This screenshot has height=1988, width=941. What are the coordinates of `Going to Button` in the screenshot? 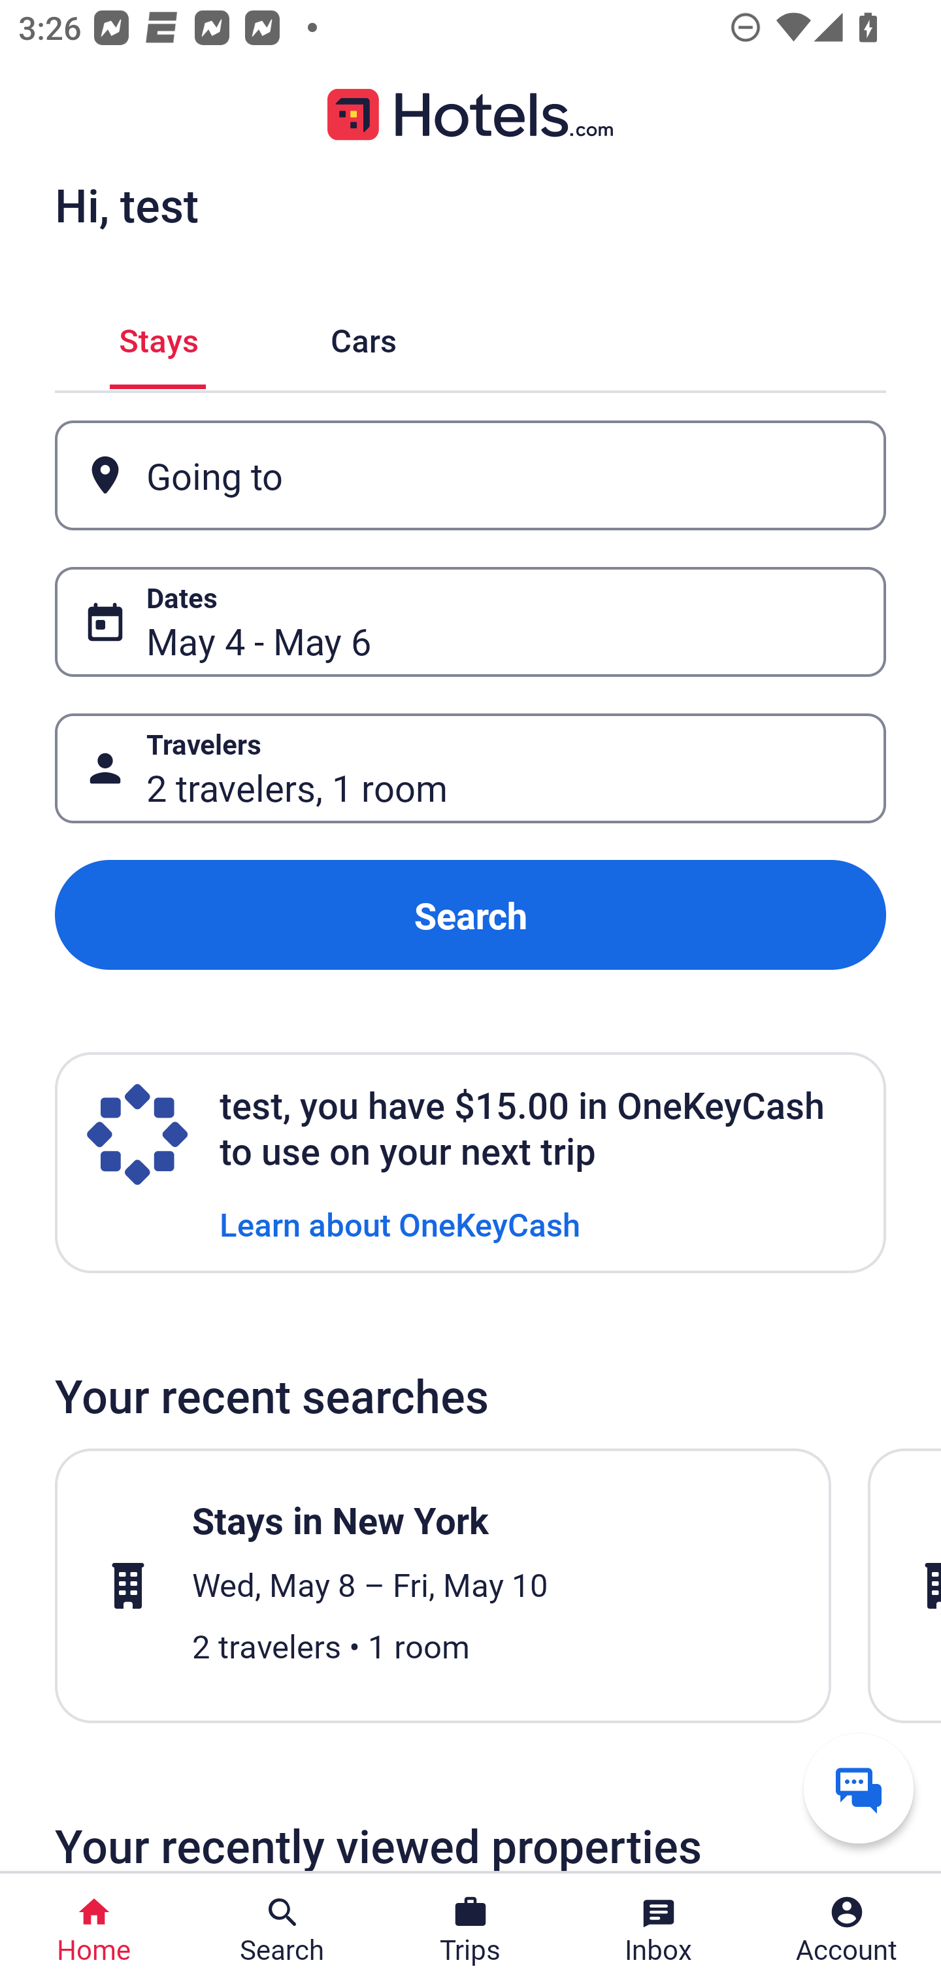 It's located at (470, 476).